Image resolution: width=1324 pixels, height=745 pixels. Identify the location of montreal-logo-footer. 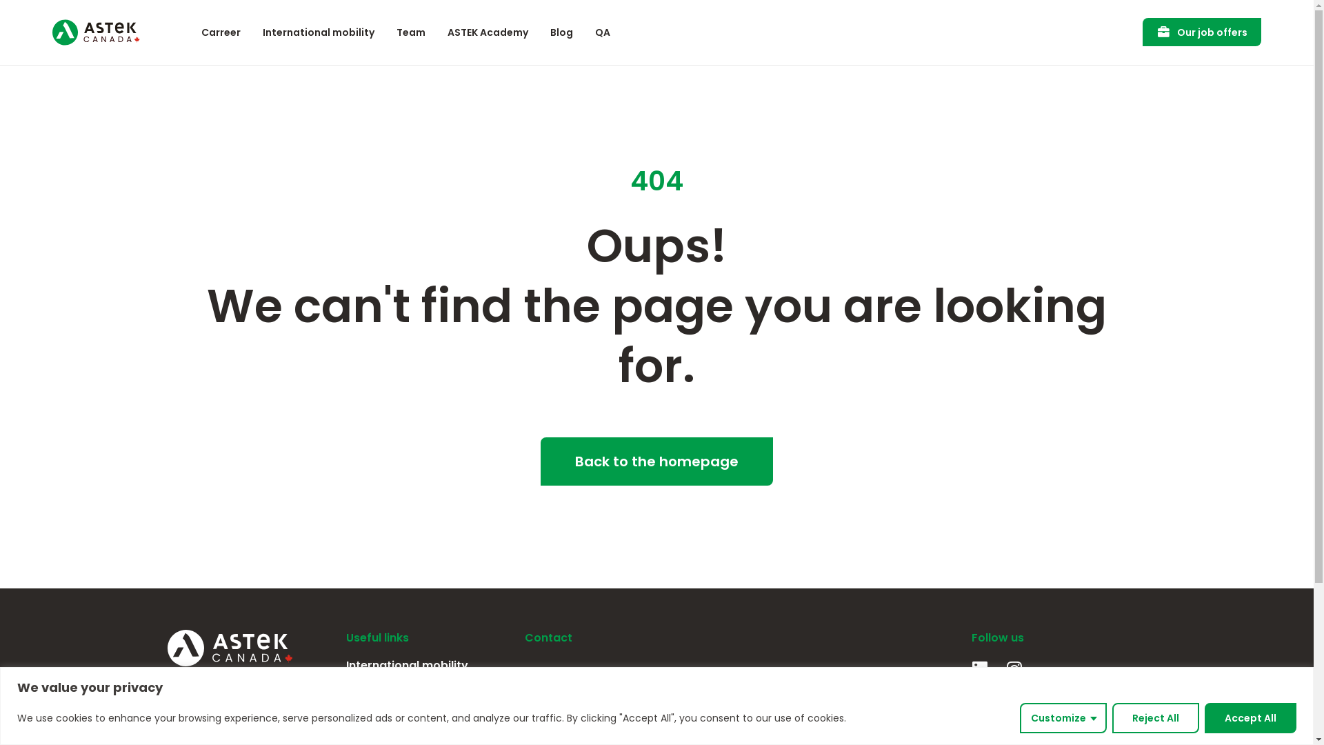
(546, 682).